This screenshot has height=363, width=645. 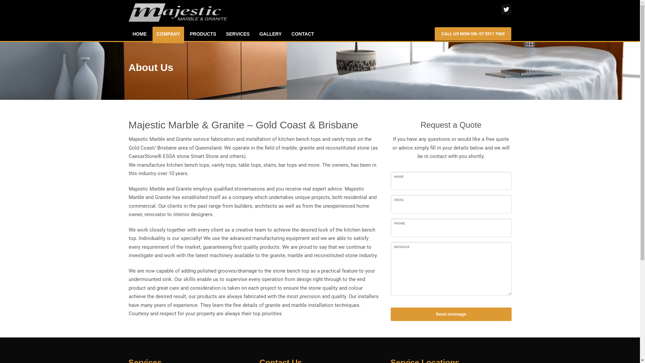 What do you see at coordinates (203, 34) in the screenshot?
I see `PRODUCTS` at bounding box center [203, 34].